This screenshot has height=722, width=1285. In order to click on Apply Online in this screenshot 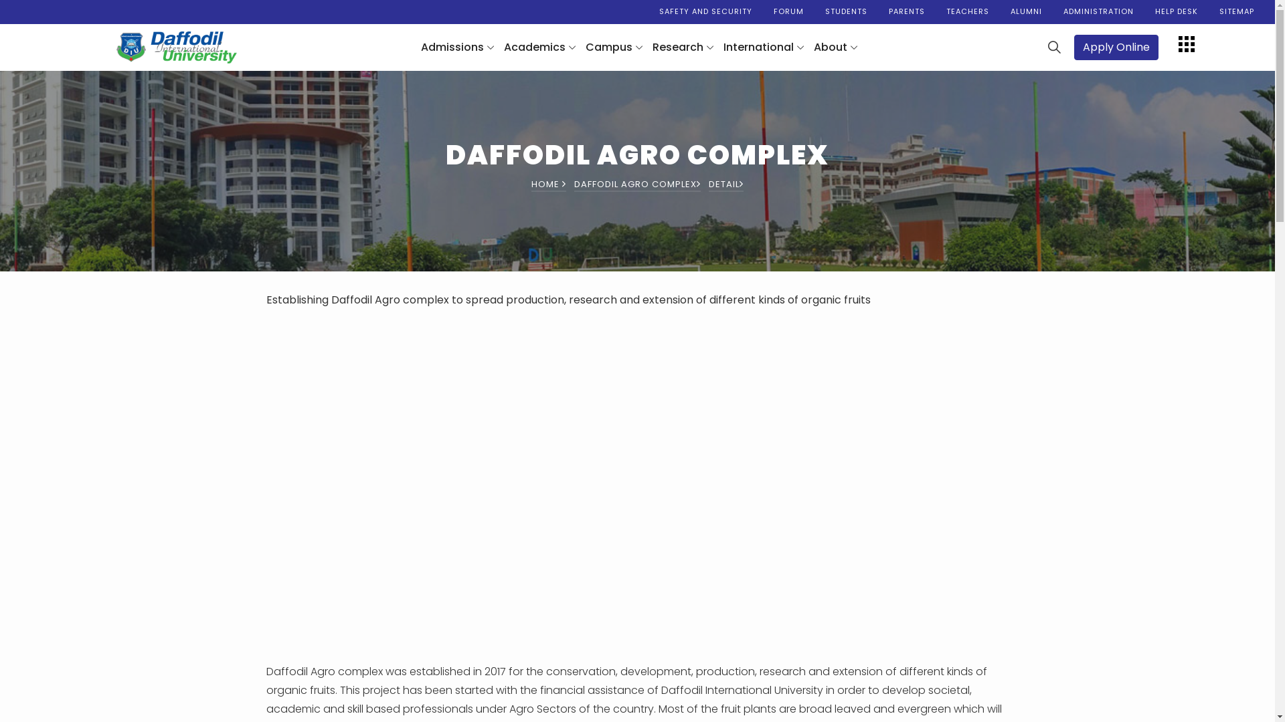, I will do `click(1116, 47)`.